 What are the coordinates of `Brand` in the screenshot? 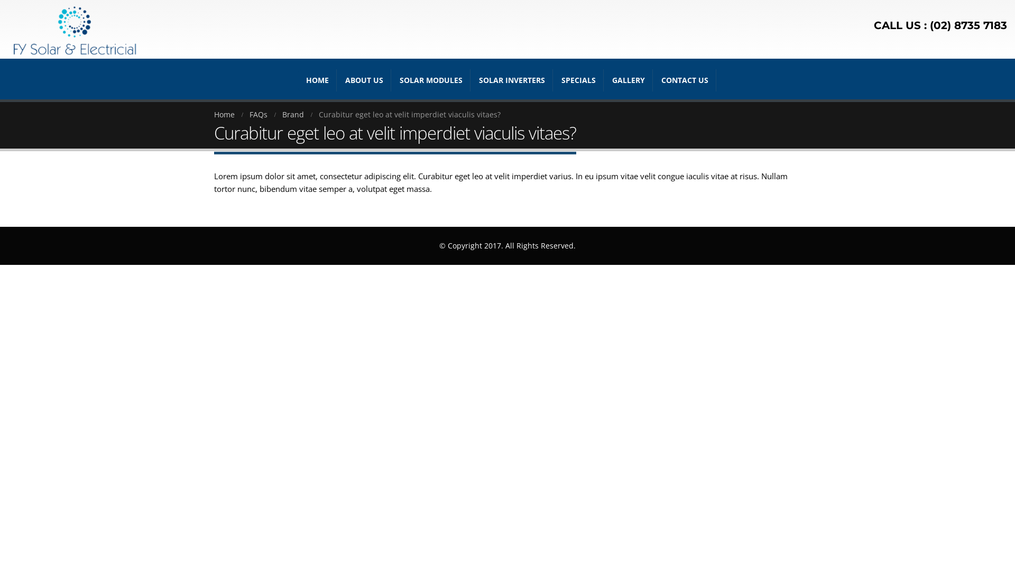 It's located at (293, 115).